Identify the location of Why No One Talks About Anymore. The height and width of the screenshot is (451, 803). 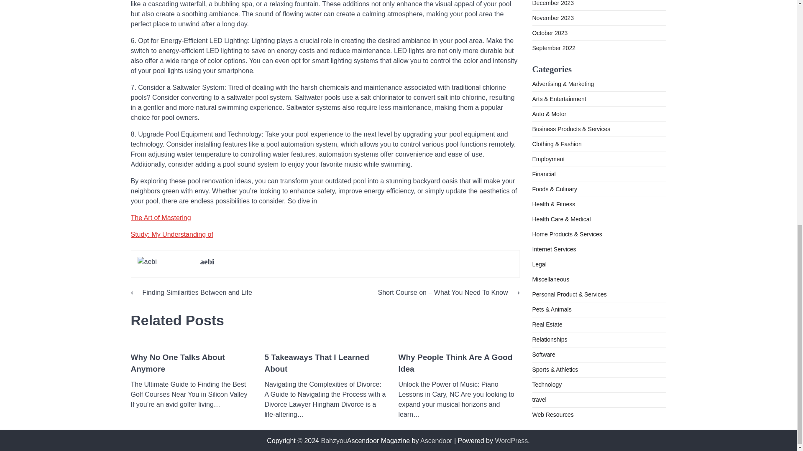
(191, 363).